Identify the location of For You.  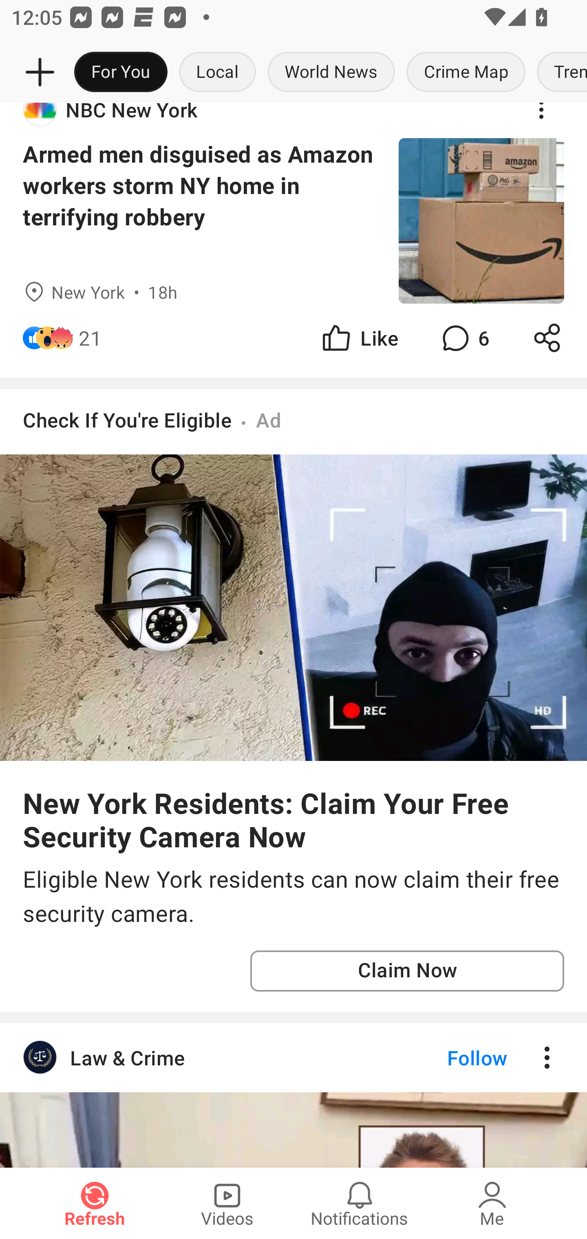
(121, 73).